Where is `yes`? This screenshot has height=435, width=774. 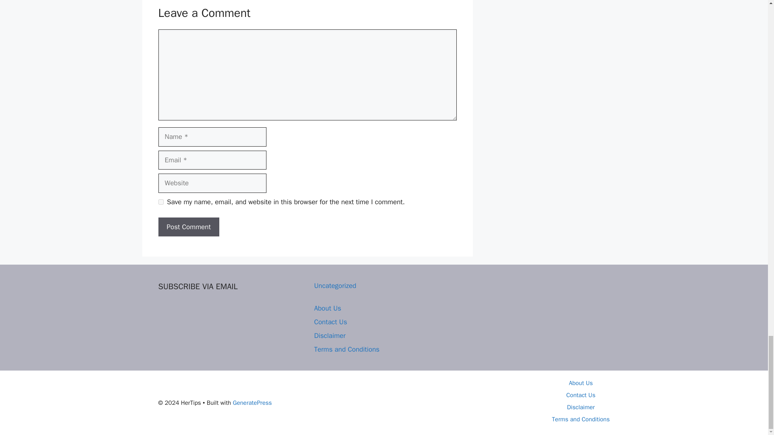 yes is located at coordinates (160, 201).